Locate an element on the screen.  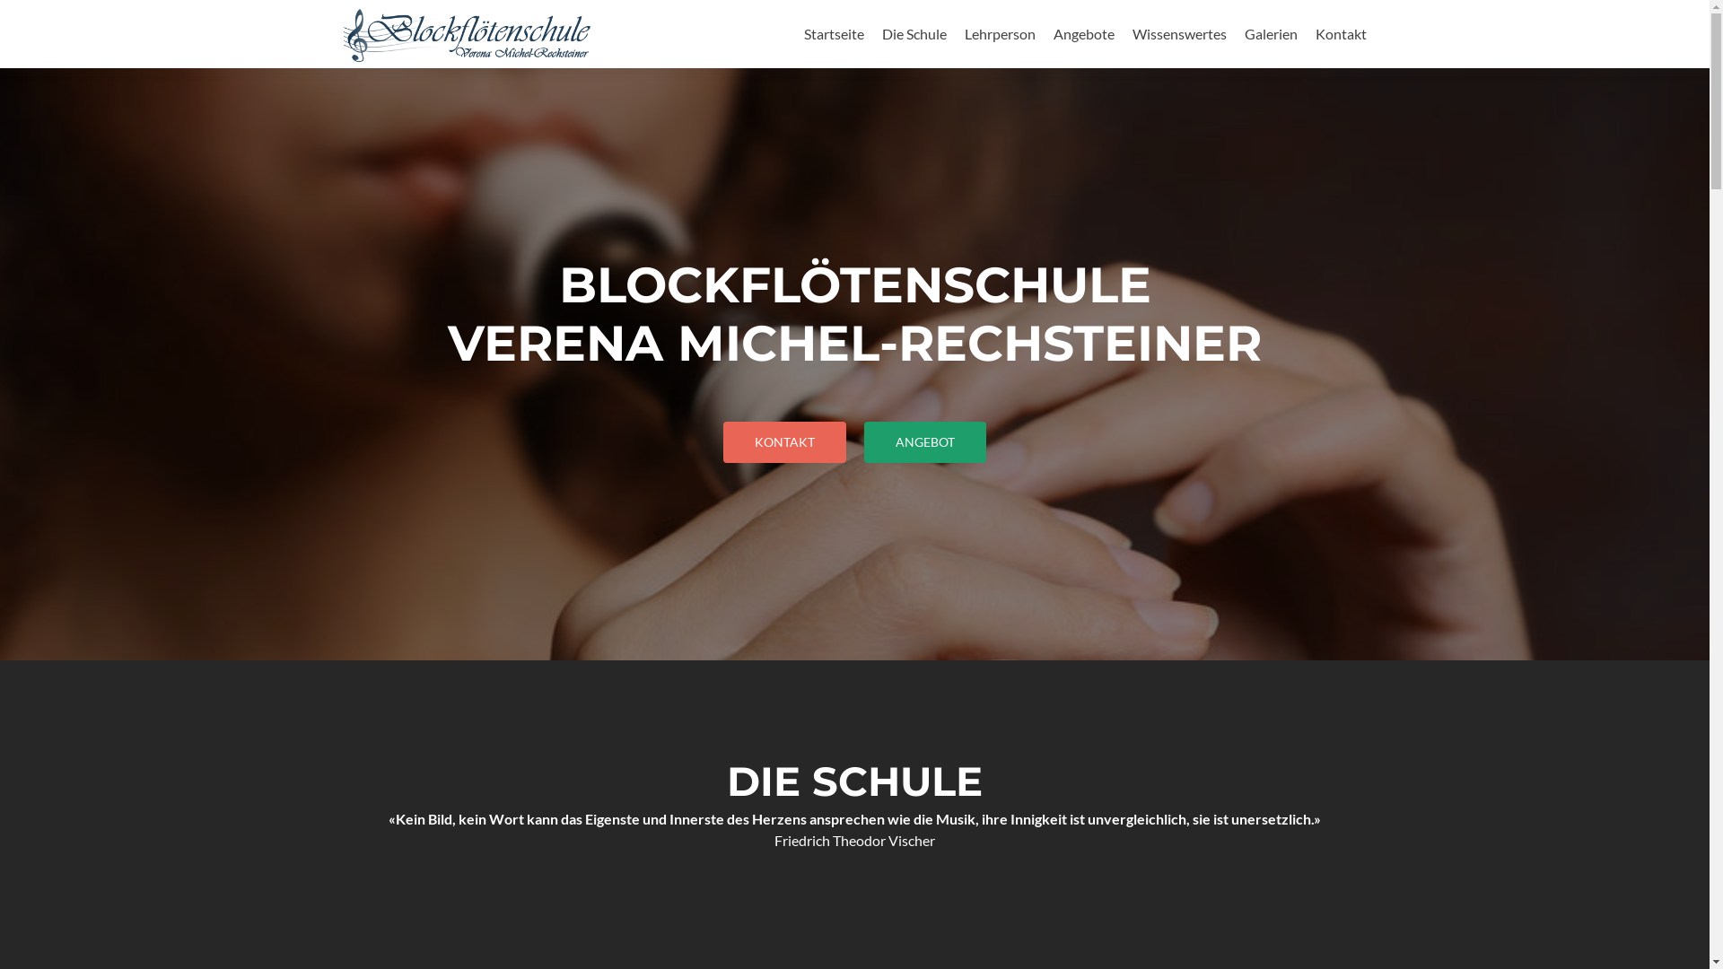
Kontakt is located at coordinates (1341, 34).